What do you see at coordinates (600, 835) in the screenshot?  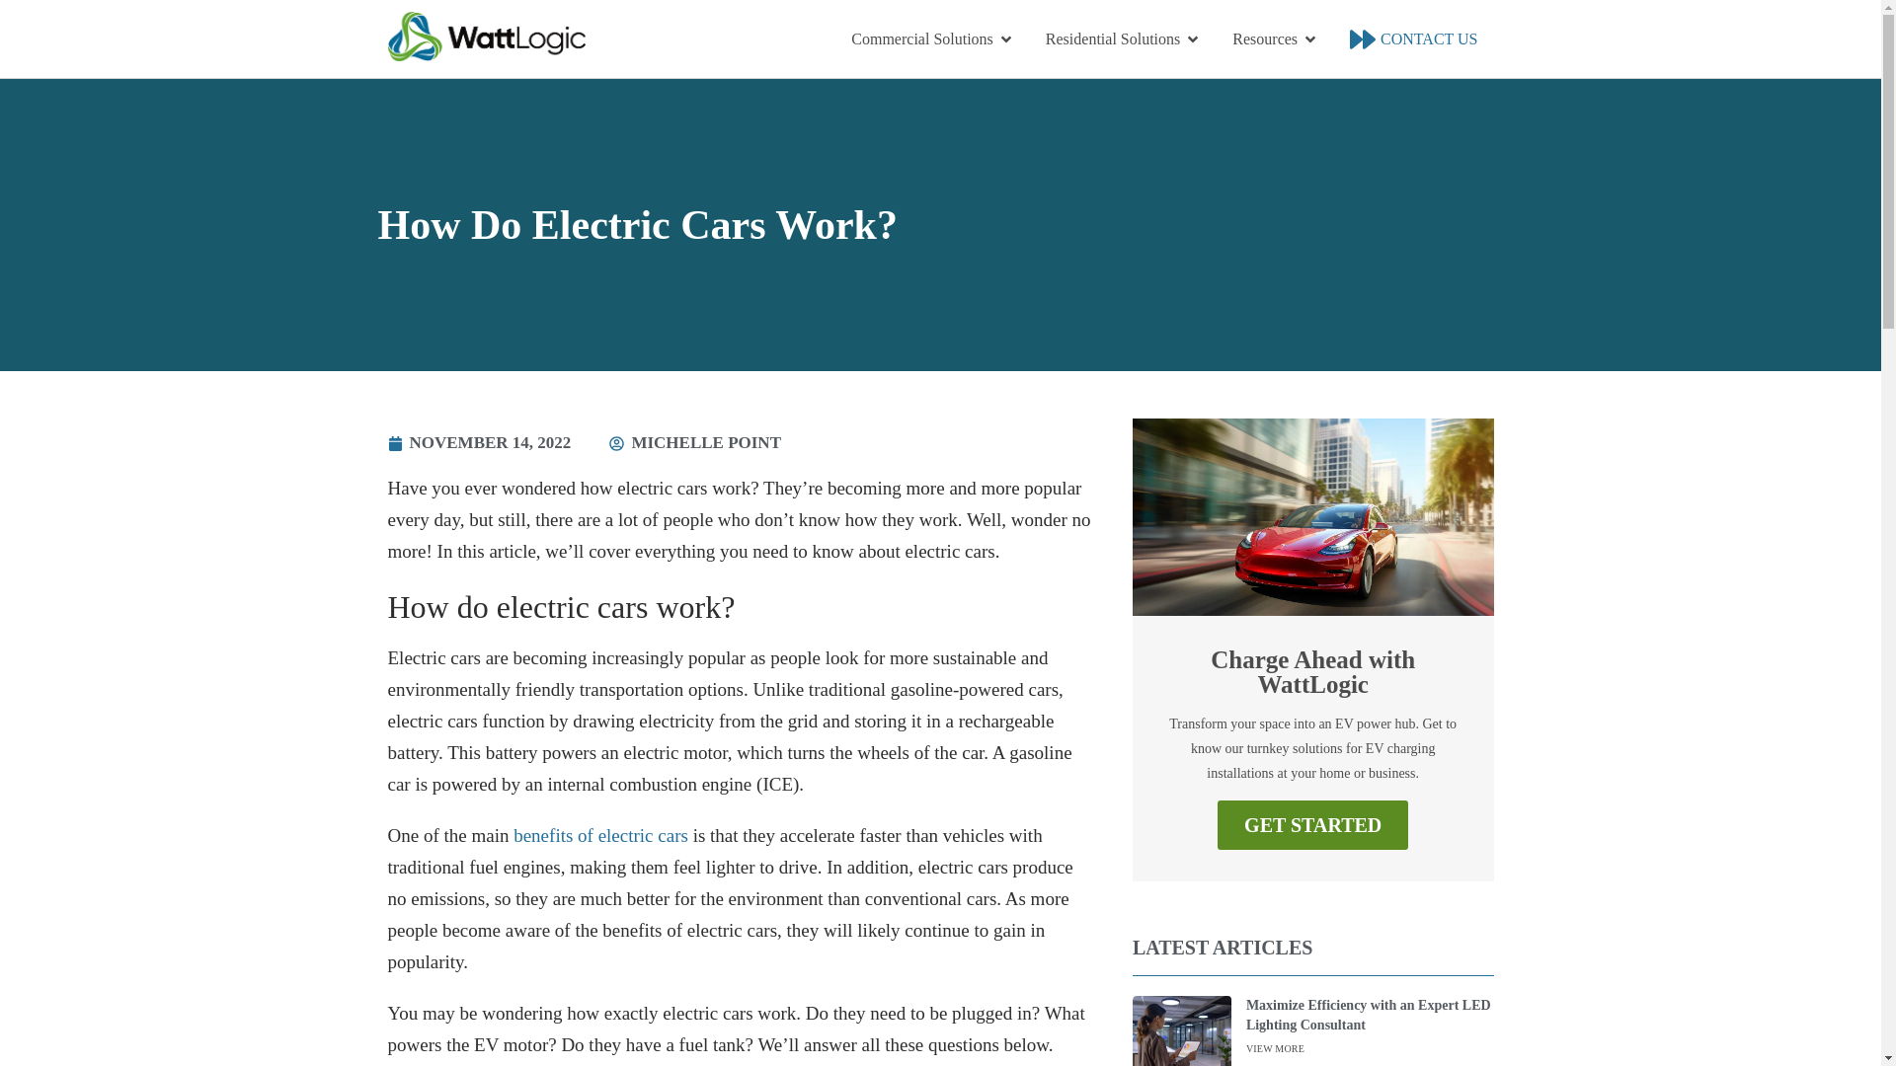 I see `benefits of electric cars` at bounding box center [600, 835].